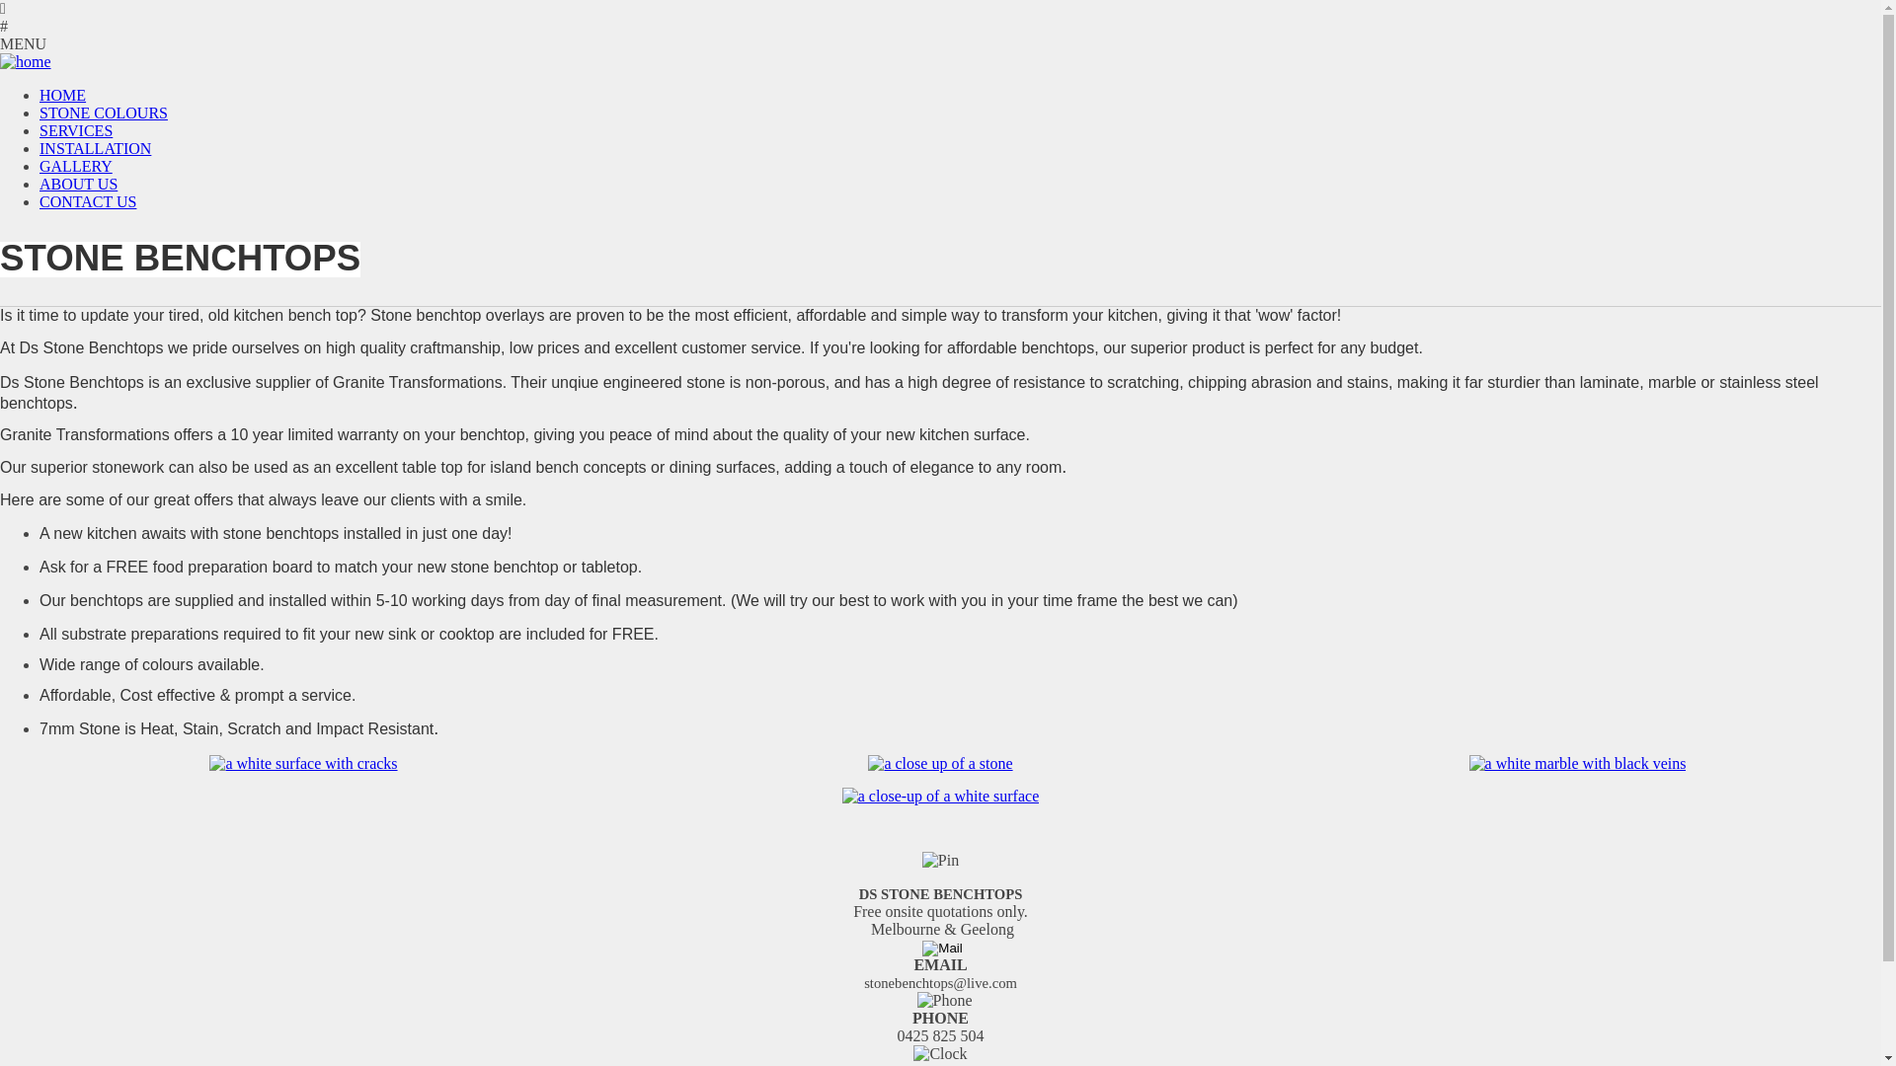  I want to click on MENU, so click(940, 44).